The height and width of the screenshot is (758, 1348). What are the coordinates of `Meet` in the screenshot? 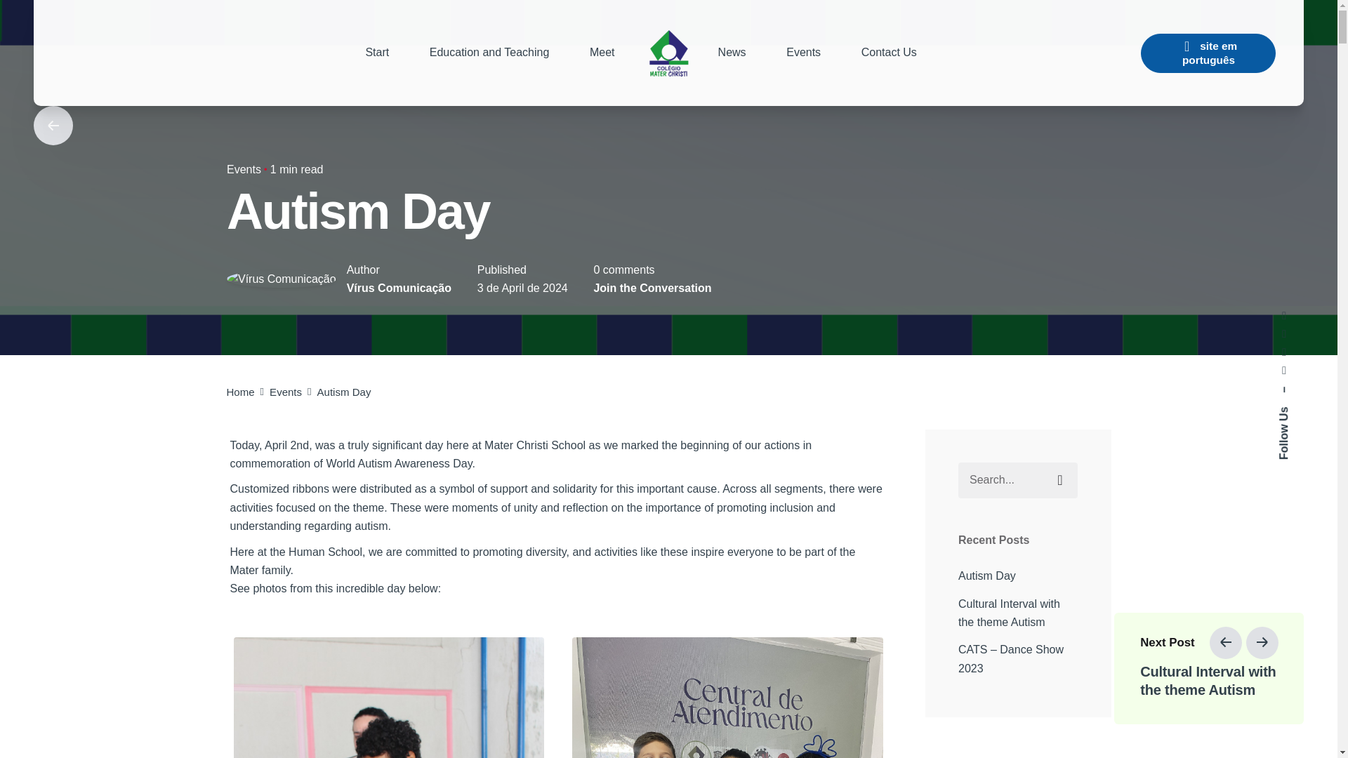 It's located at (602, 52).